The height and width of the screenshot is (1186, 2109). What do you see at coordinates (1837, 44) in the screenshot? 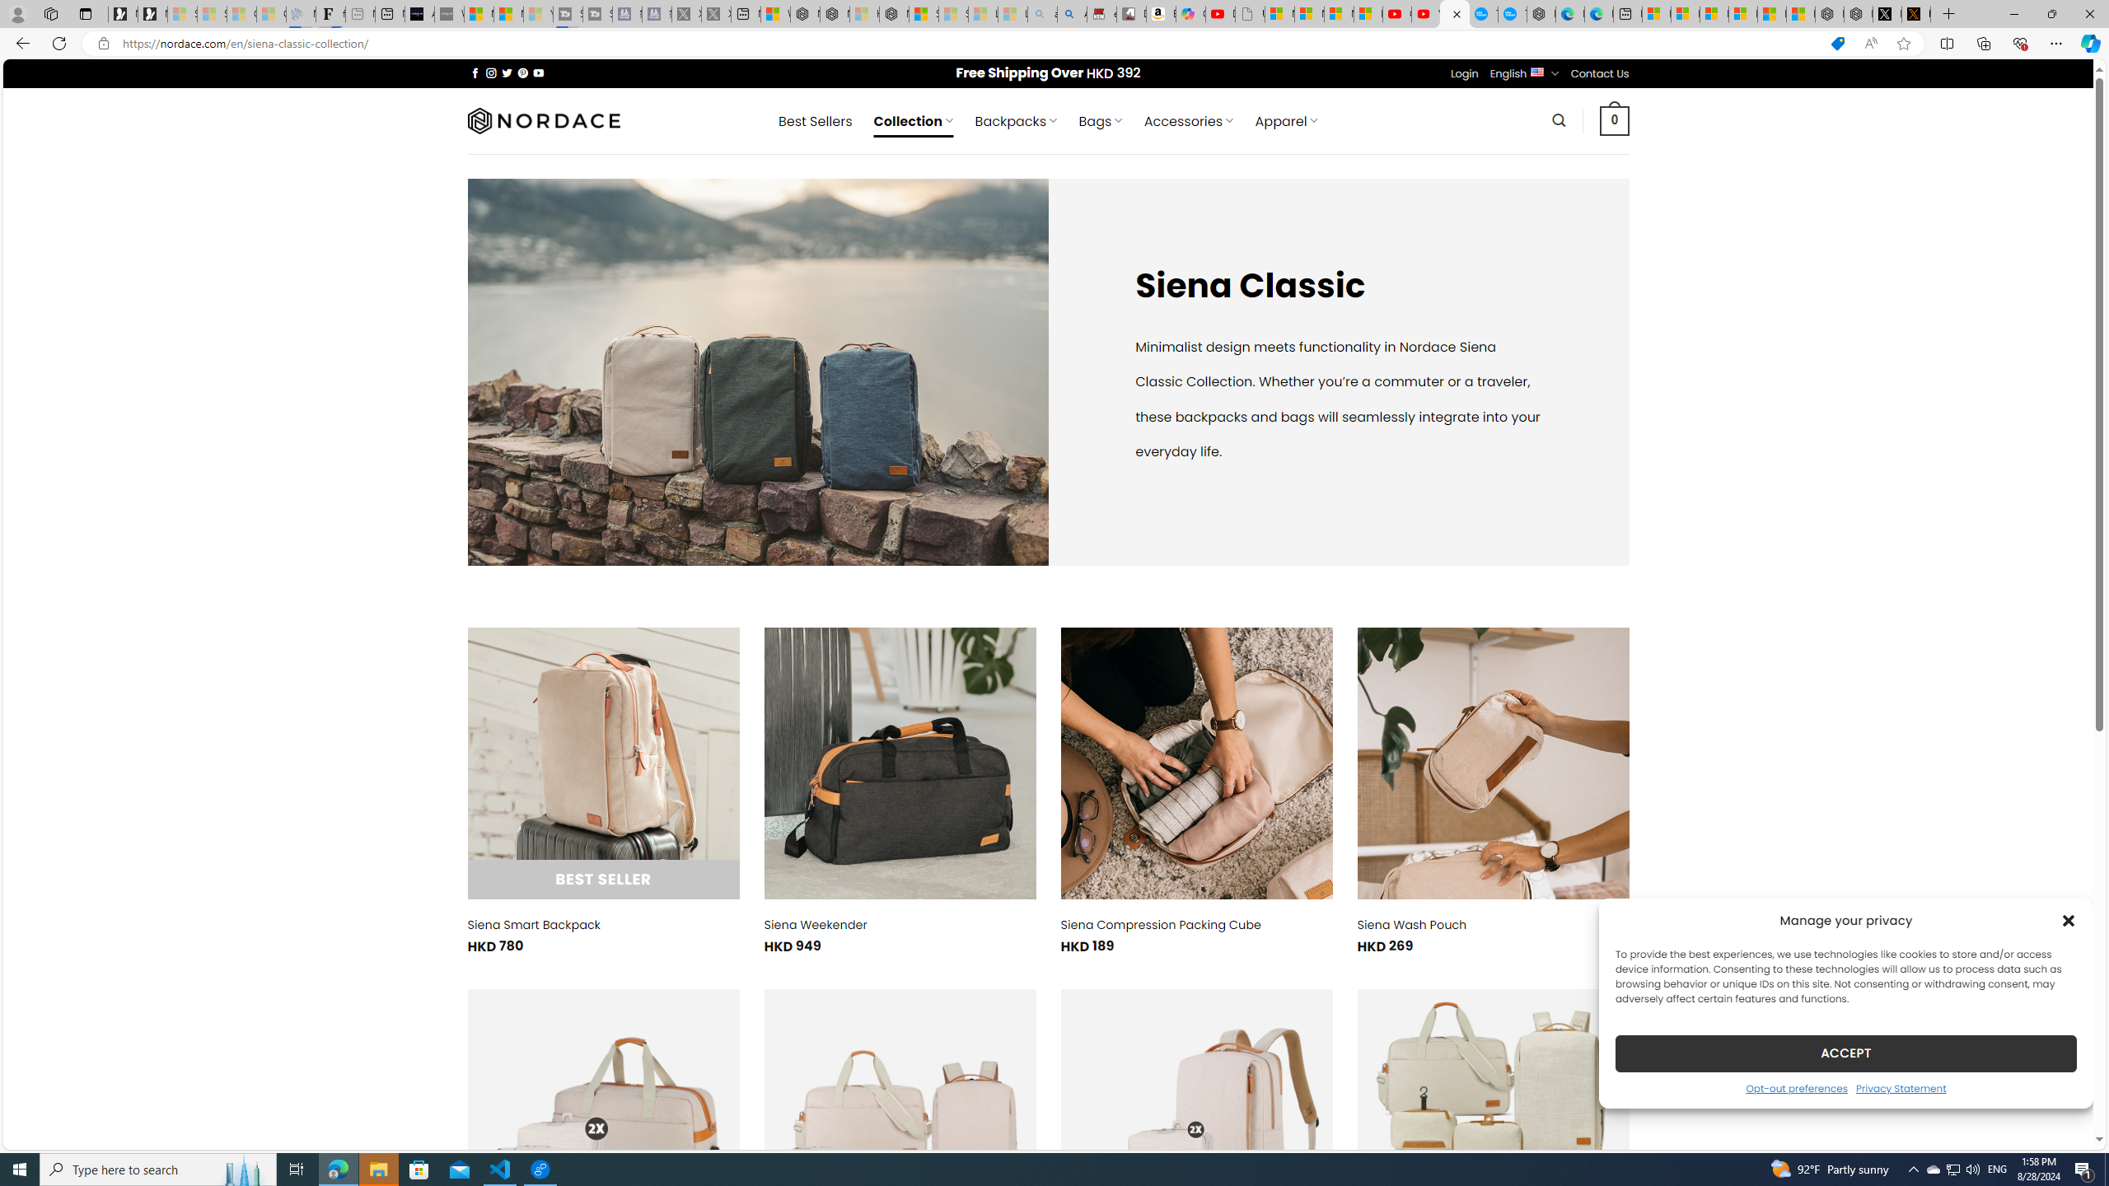
I see `This site has coupons! Shopping in Microsoft Edge` at bounding box center [1837, 44].